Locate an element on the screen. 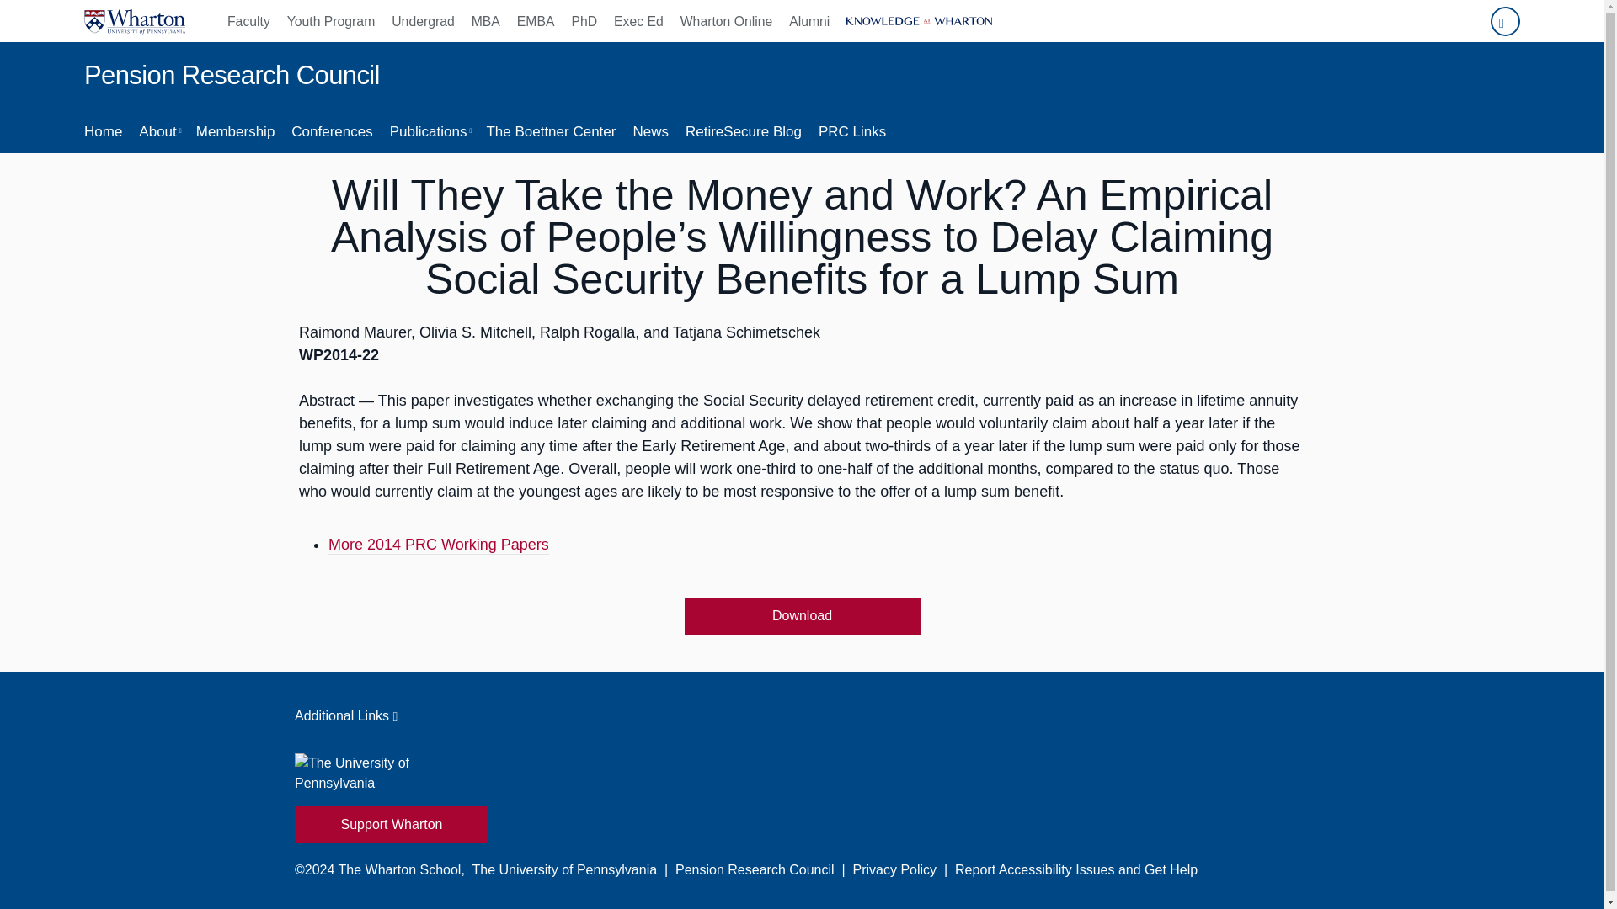  About is located at coordinates (158, 130).